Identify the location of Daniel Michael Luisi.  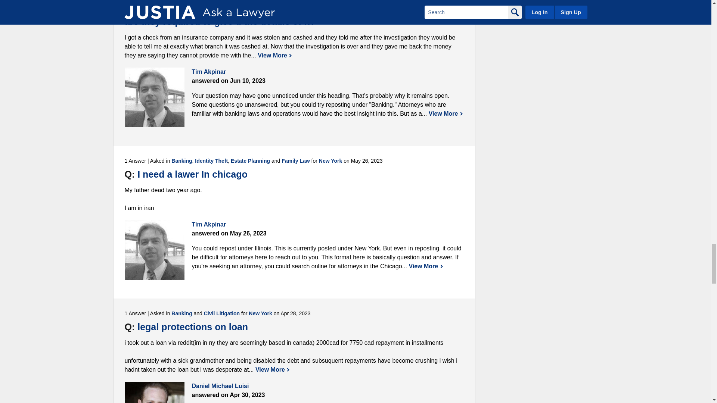
(155, 392).